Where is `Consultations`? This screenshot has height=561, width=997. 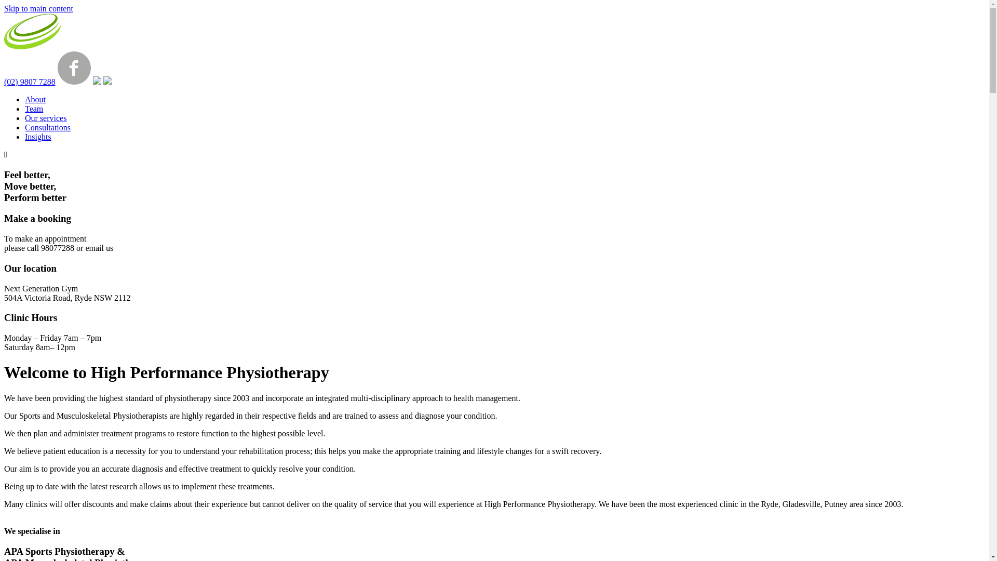
Consultations is located at coordinates (48, 128).